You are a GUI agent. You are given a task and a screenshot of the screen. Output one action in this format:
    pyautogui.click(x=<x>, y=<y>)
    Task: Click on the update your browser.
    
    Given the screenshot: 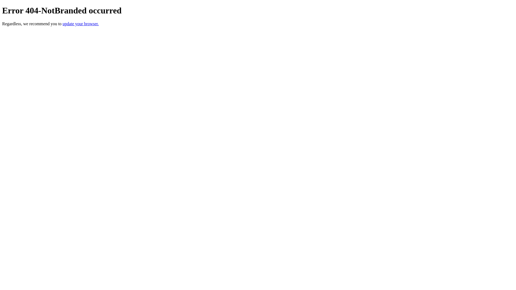 What is the action you would take?
    pyautogui.click(x=81, y=24)
    